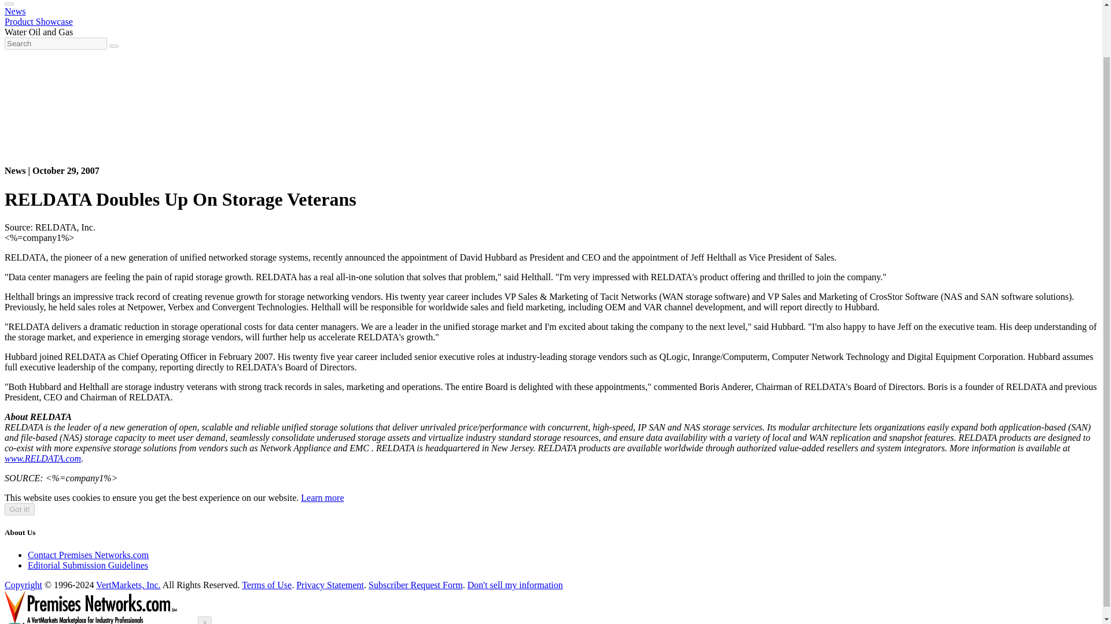 This screenshot has width=1111, height=624. What do you see at coordinates (88, 555) in the screenshot?
I see `Contact Premises Networks.com` at bounding box center [88, 555].